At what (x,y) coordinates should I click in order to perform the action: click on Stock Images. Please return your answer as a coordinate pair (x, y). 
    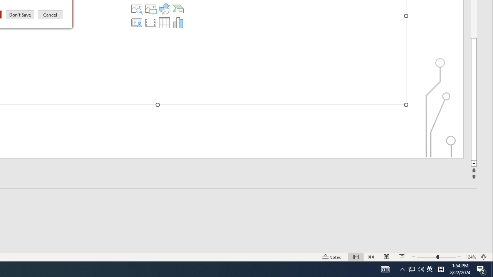
    Looking at the image, I should click on (412, 269).